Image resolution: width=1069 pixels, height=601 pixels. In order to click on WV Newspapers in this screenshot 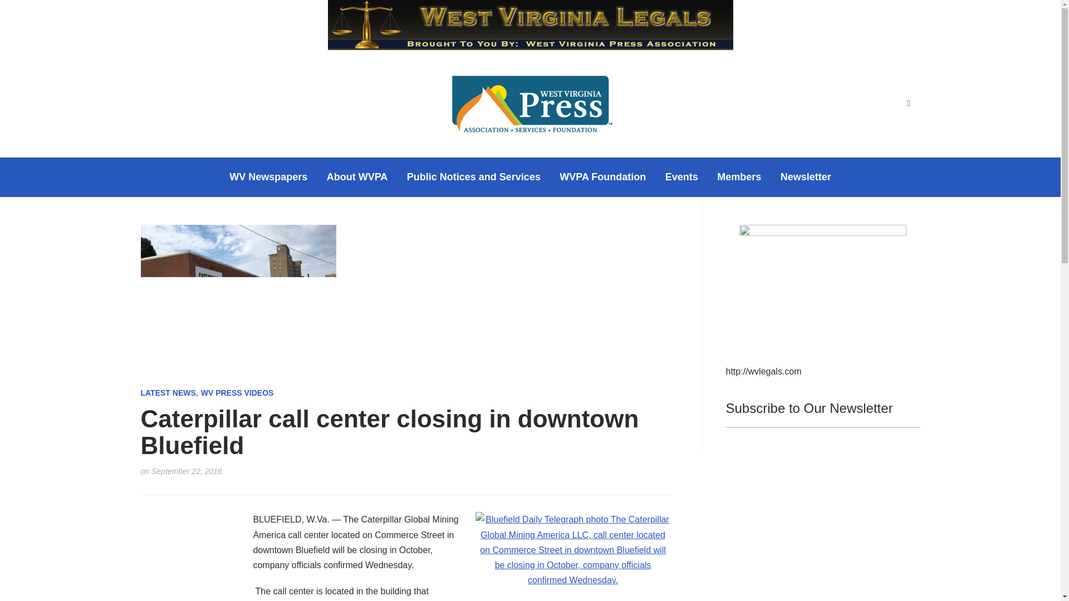, I will do `click(268, 177)`.